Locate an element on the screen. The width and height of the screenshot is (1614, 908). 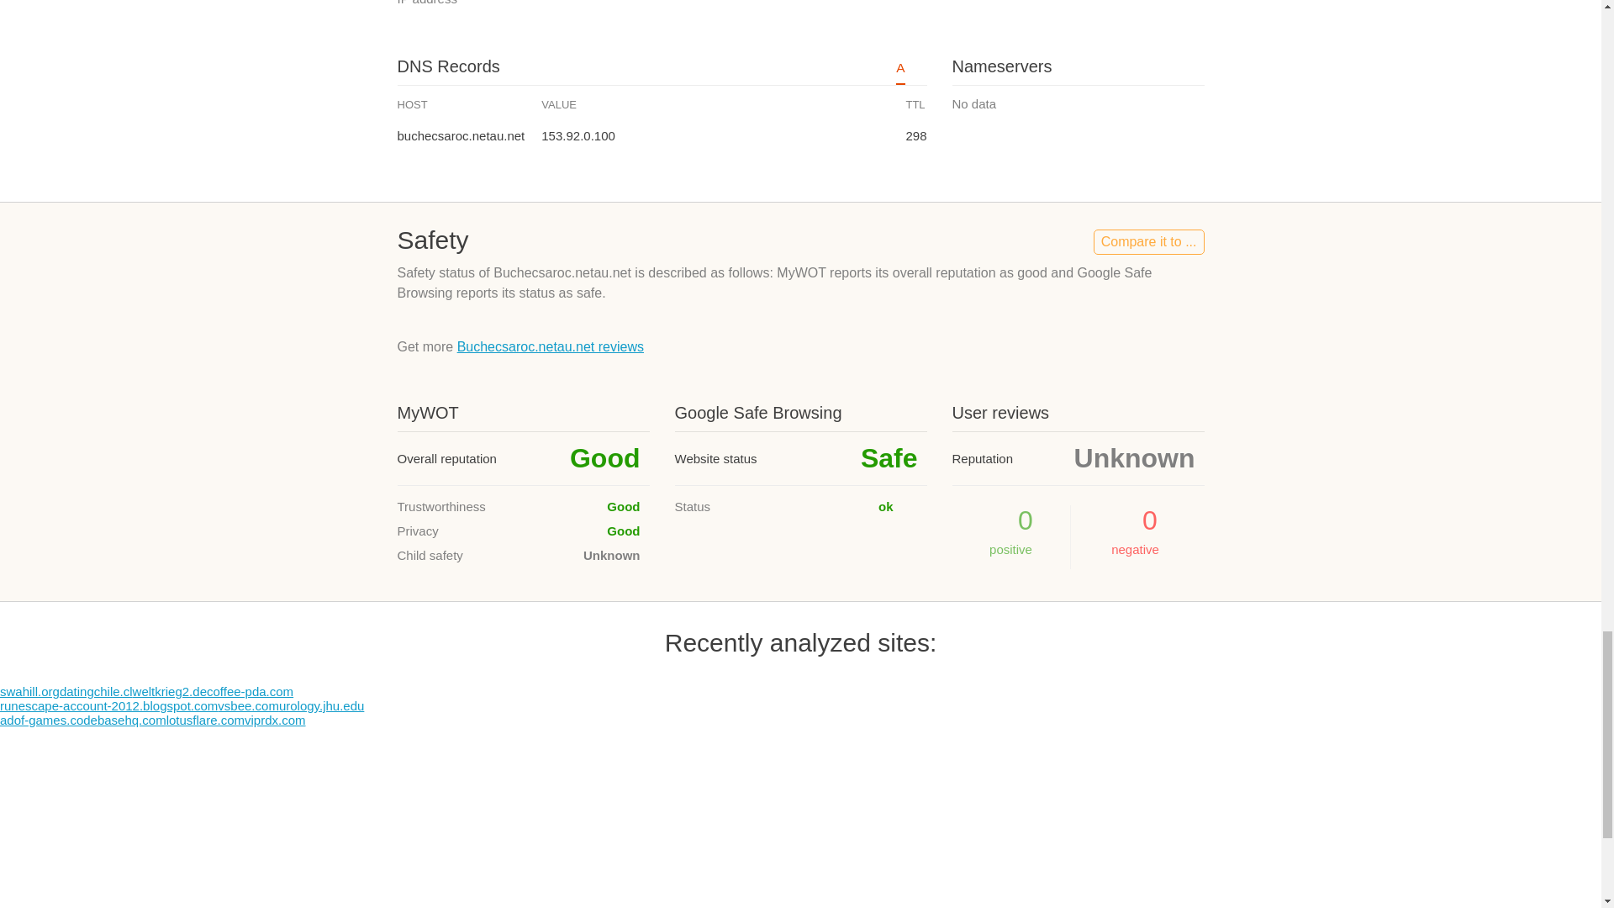
Buchecsaroc.netau.net reviews is located at coordinates (550, 346).